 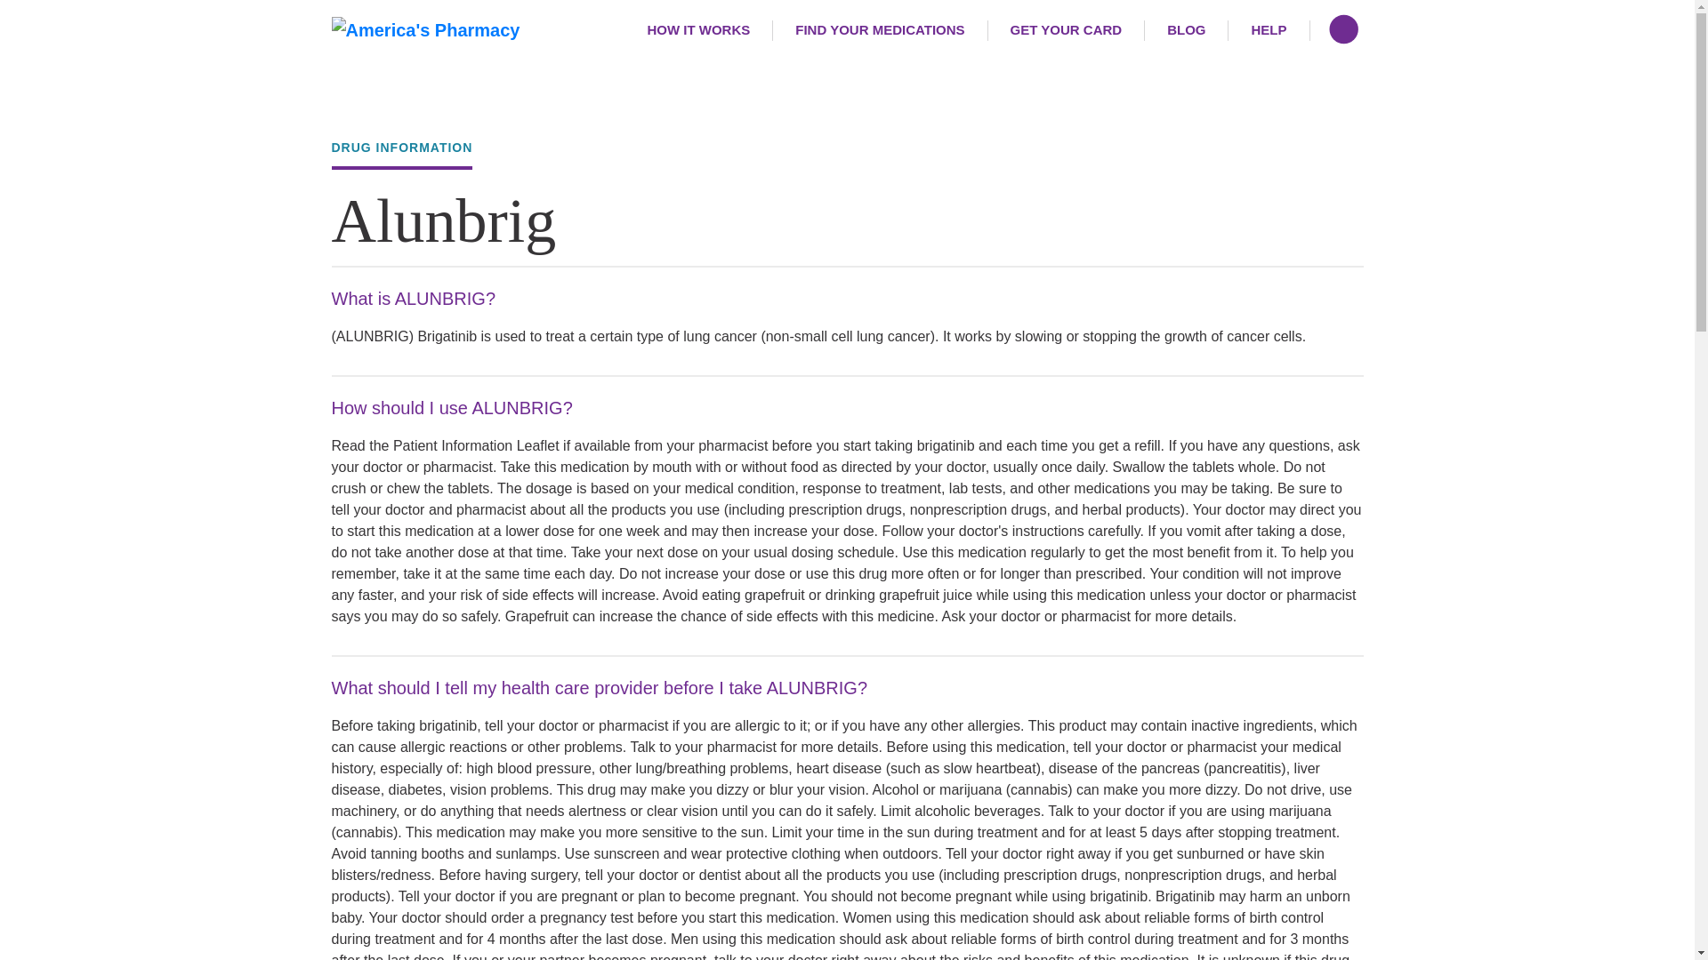 I want to click on BLOG, so click(x=1186, y=30).